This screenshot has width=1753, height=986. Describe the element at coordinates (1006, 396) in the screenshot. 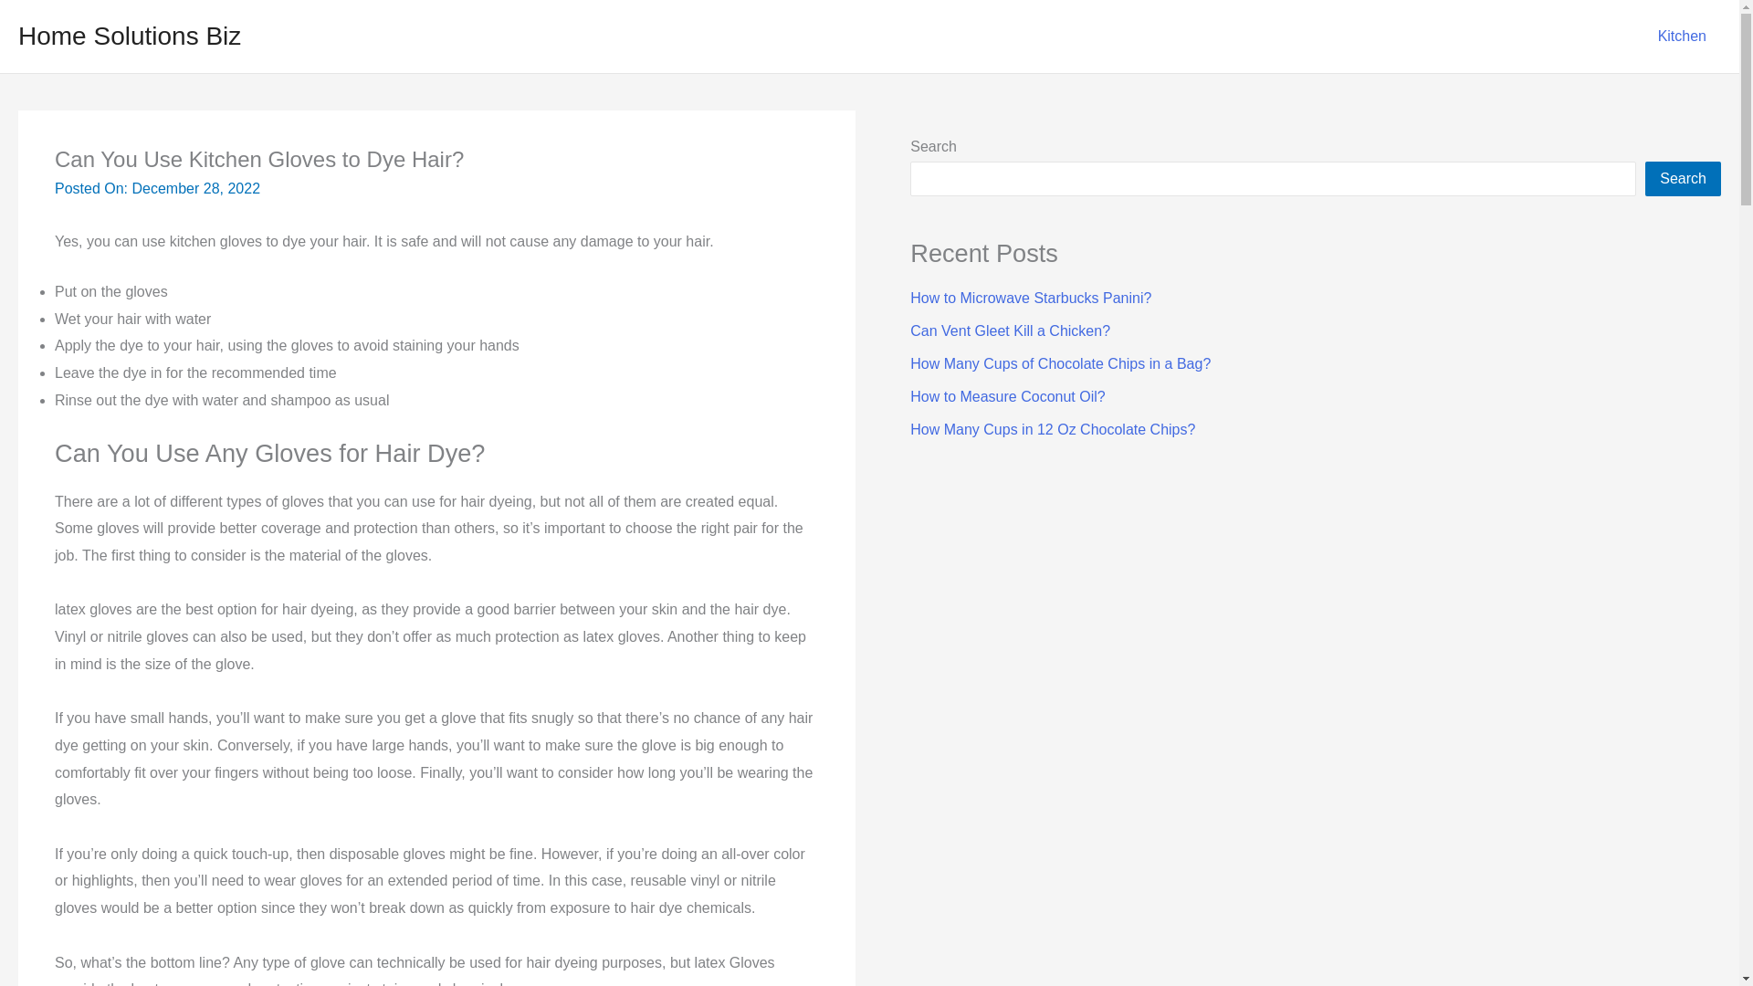

I see `How to Measure Coconut Oil?` at that location.